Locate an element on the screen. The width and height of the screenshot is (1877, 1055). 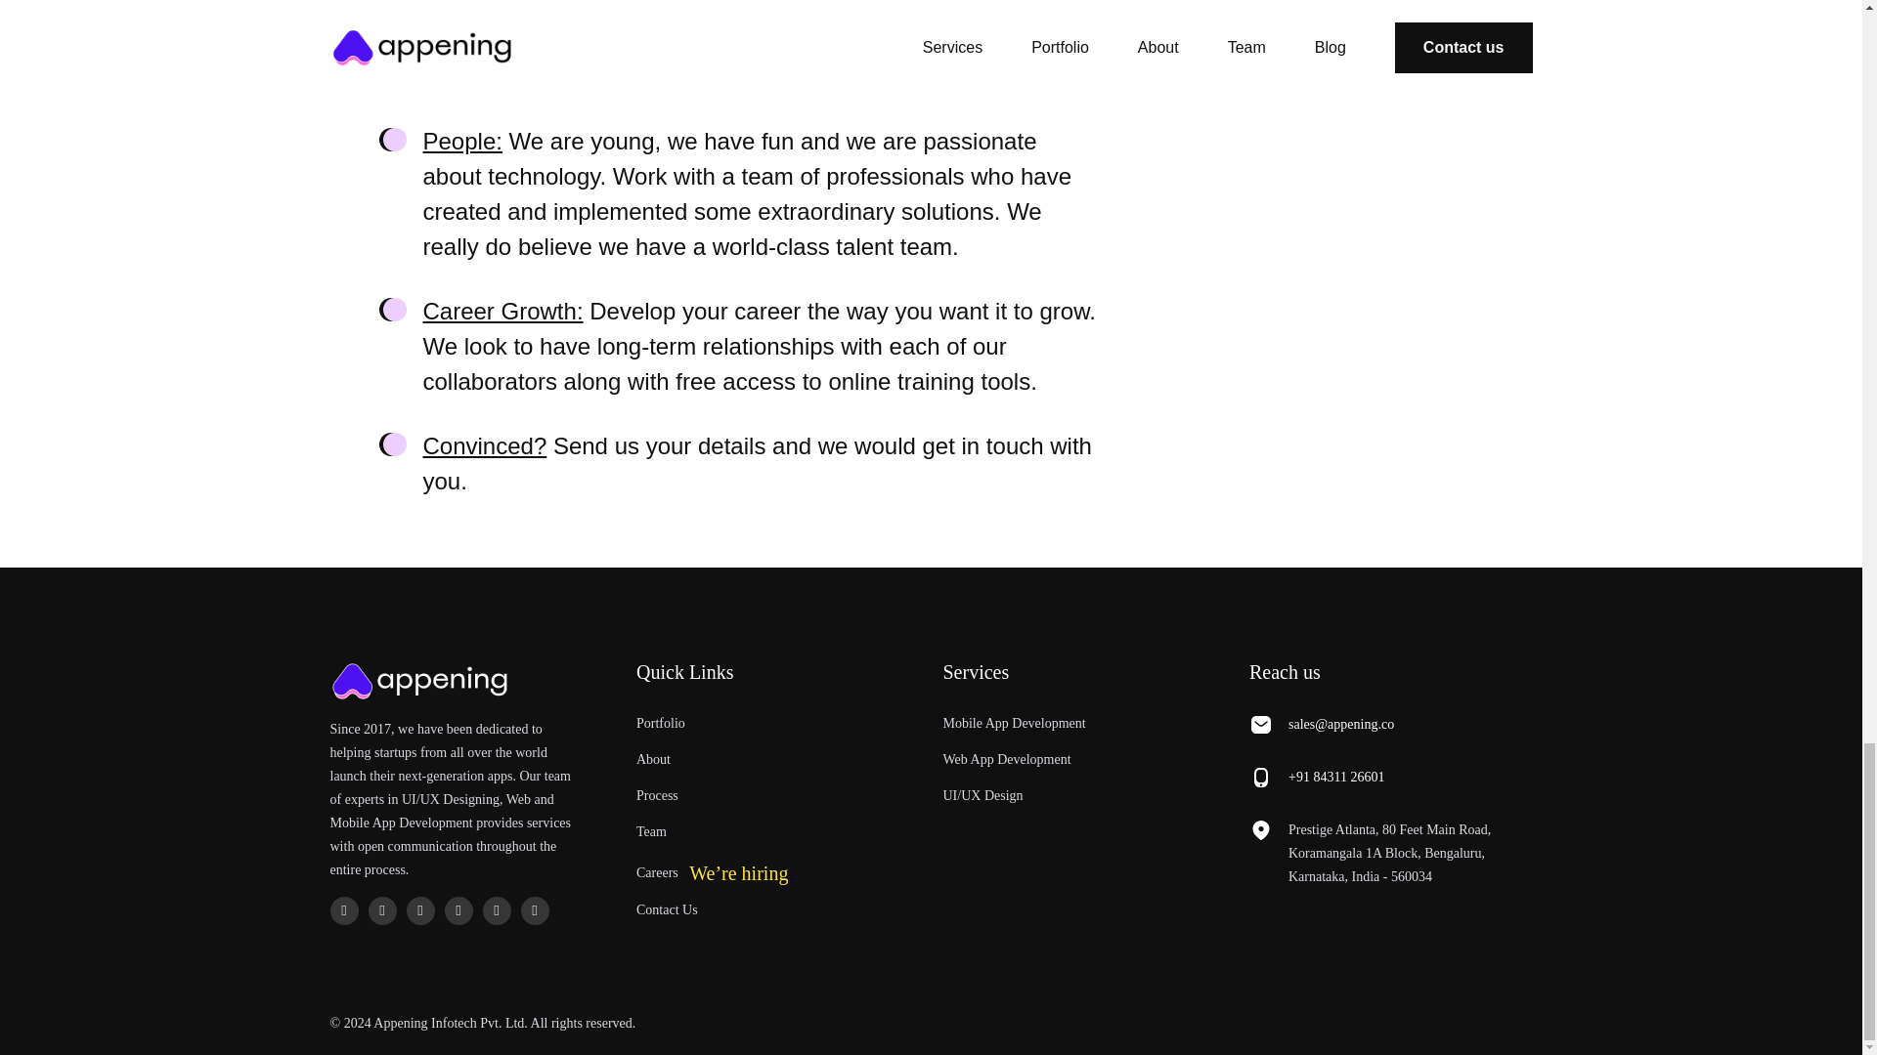
Web App Development is located at coordinates (1005, 760).